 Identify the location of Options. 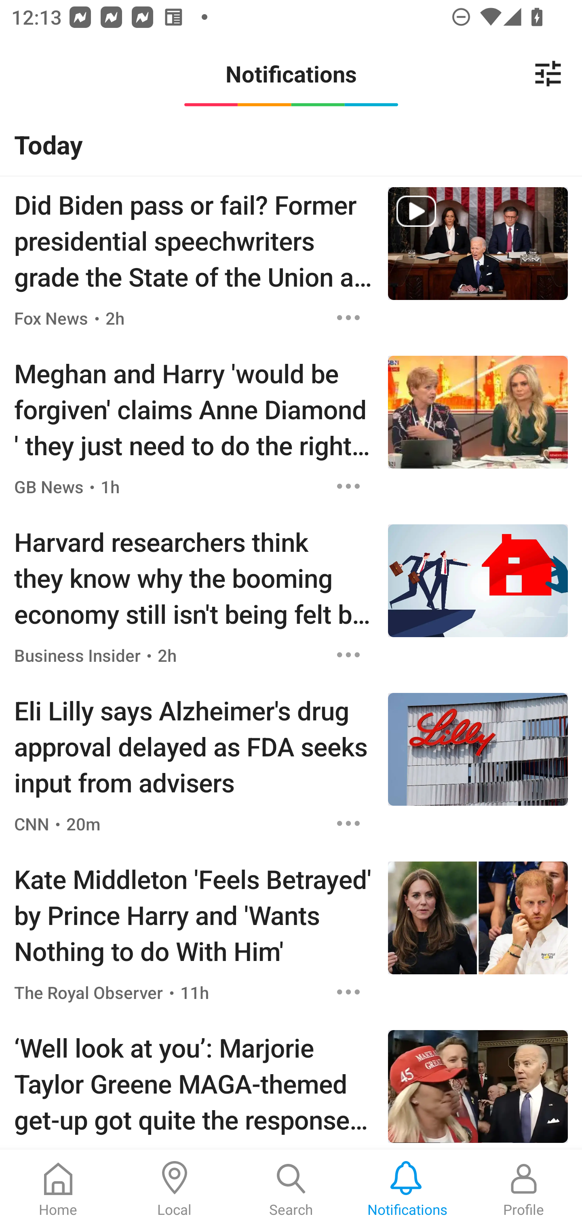
(348, 487).